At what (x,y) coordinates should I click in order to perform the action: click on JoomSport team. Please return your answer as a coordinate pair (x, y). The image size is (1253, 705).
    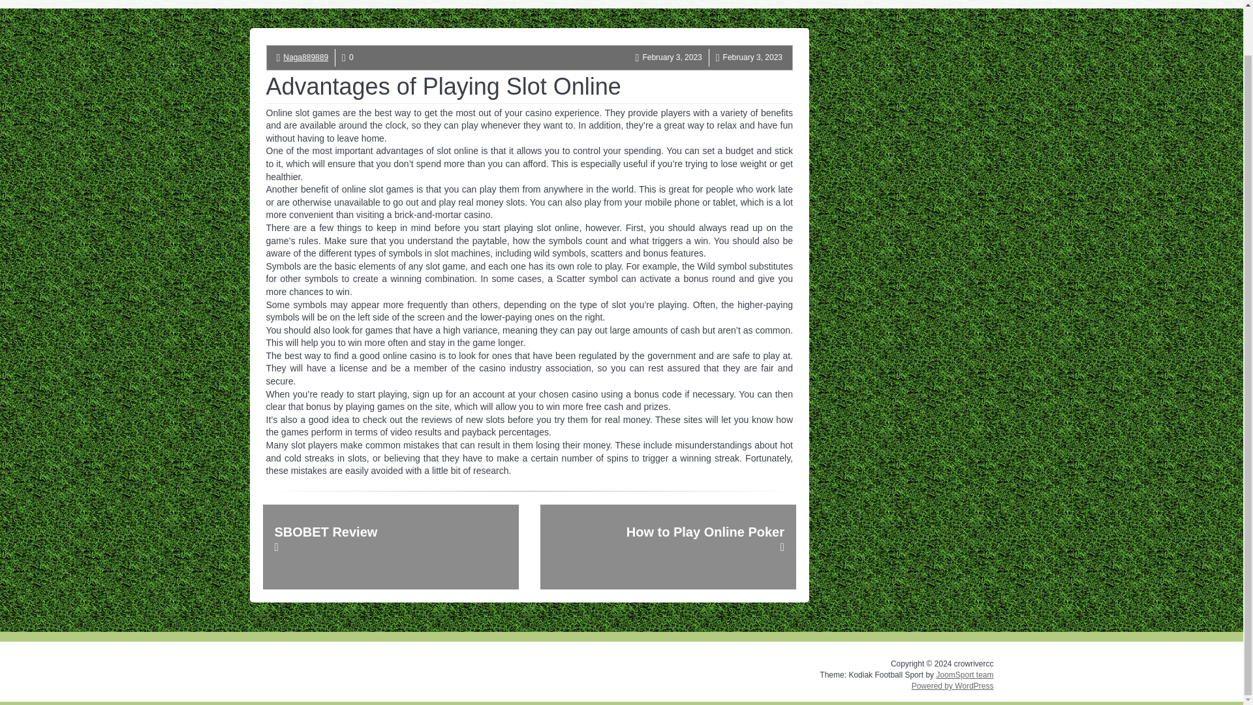
    Looking at the image, I should click on (965, 675).